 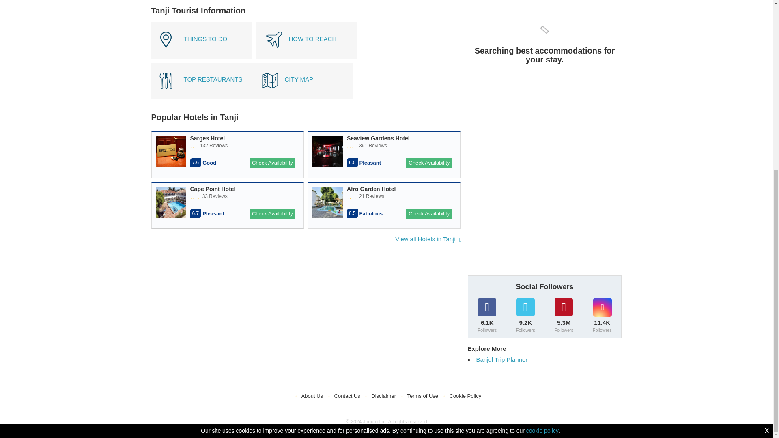 What do you see at coordinates (203, 152) in the screenshot?
I see `Restaurant` at bounding box center [203, 152].